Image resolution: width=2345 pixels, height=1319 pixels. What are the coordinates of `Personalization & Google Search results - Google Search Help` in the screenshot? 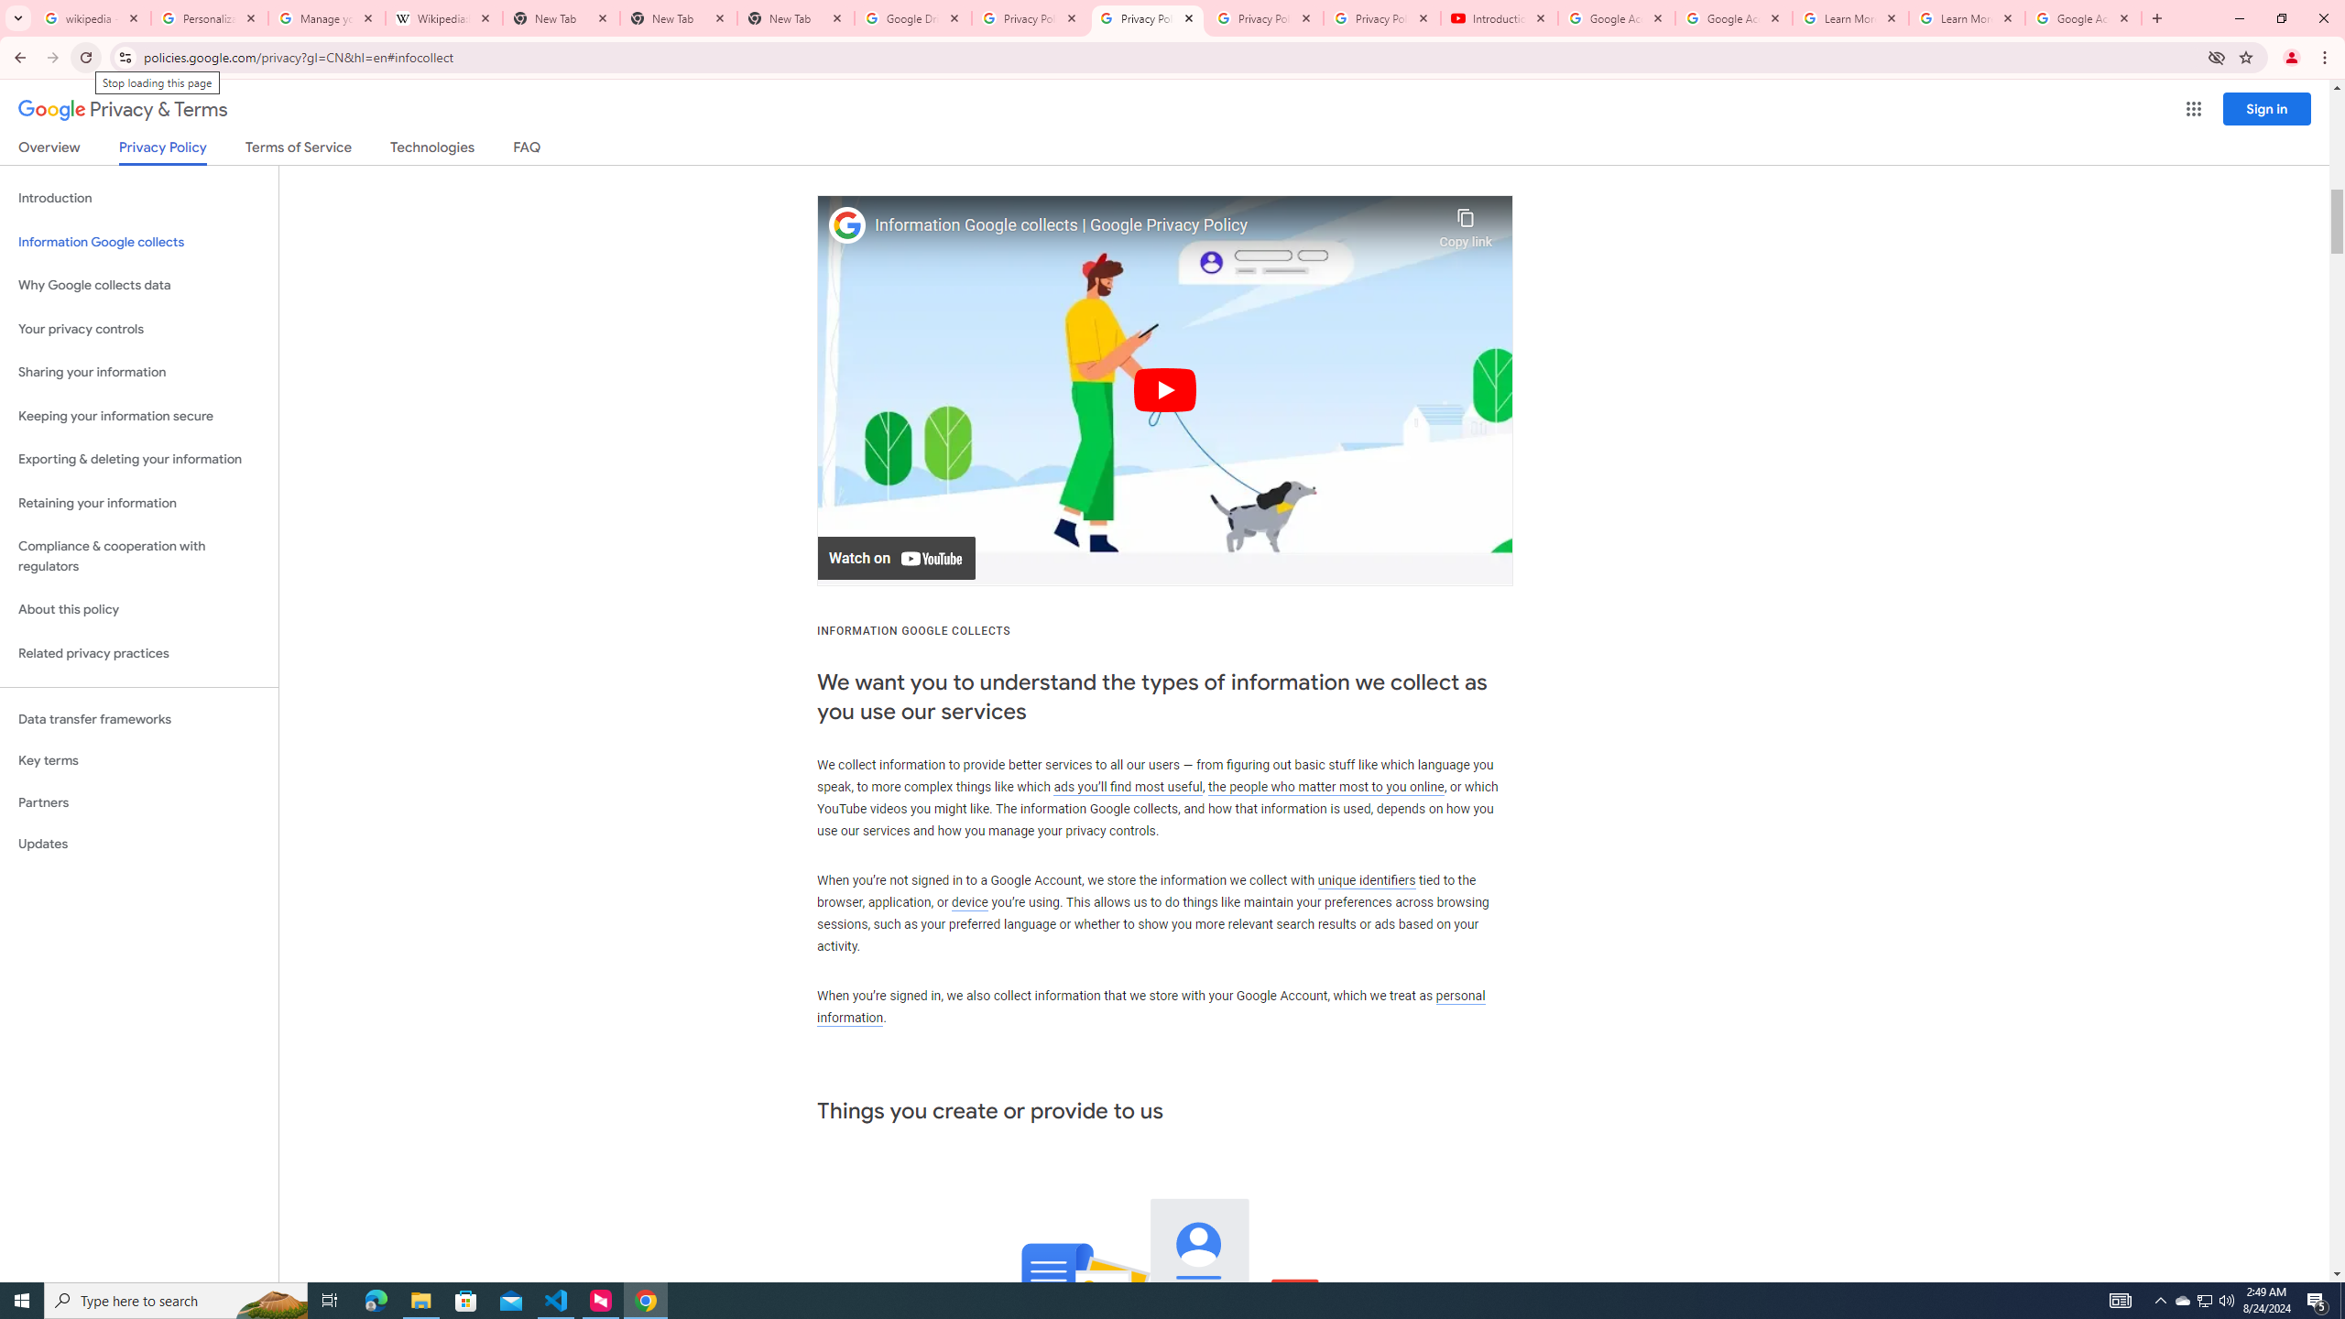 It's located at (210, 18).